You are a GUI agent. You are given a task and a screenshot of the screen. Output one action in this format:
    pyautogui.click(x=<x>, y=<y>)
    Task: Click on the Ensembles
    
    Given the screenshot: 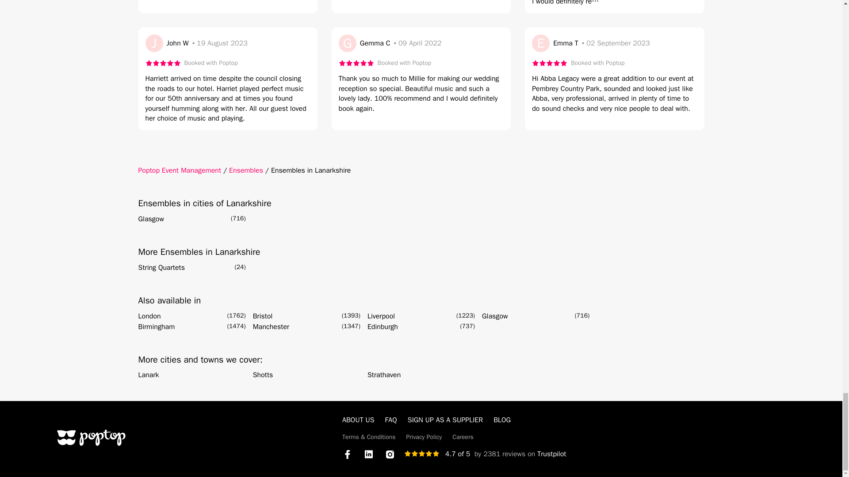 What is the action you would take?
    pyautogui.click(x=246, y=170)
    